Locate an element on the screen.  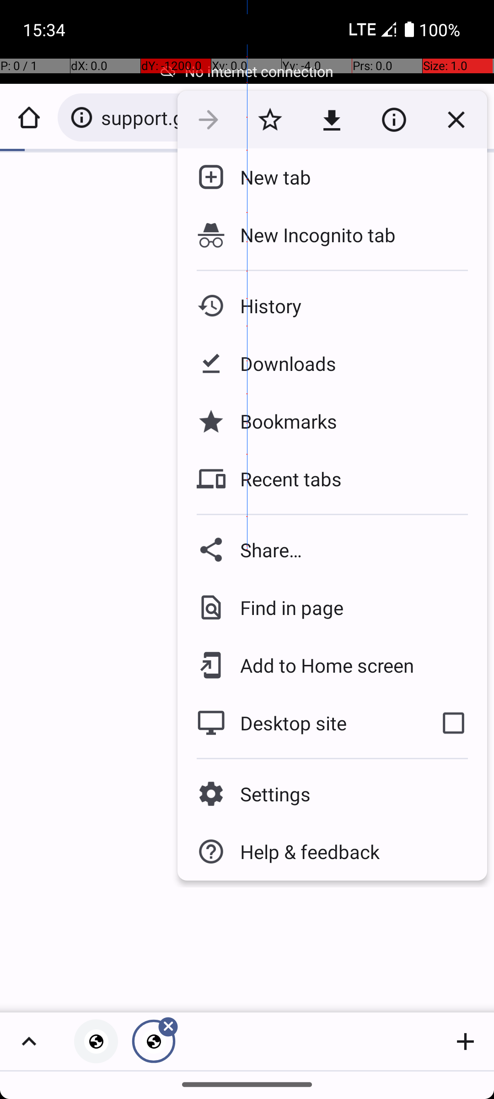
New tab is located at coordinates (268, 177).